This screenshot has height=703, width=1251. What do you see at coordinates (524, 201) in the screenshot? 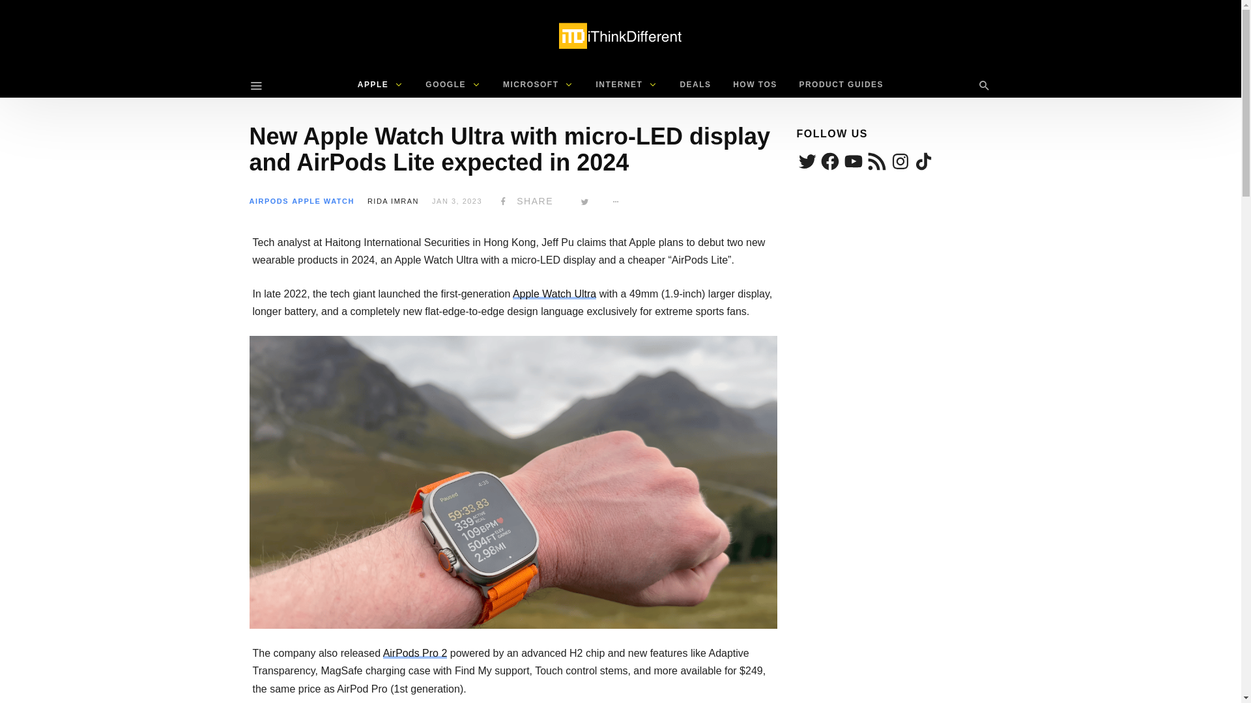
I see `Share on Facebook` at bounding box center [524, 201].